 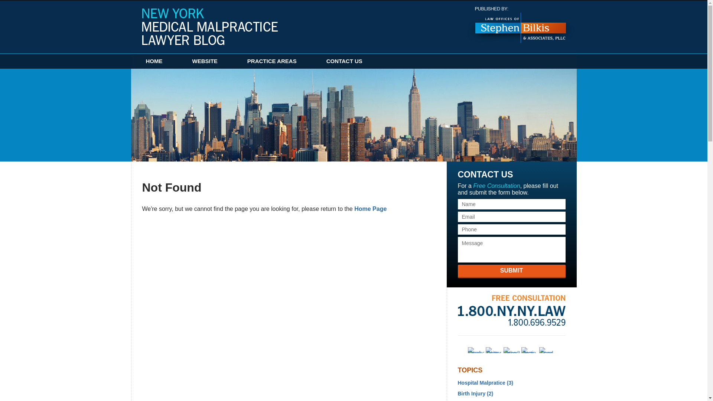 What do you see at coordinates (209, 26) in the screenshot?
I see `New York Medical Malpractice Lawyer Blog` at bounding box center [209, 26].